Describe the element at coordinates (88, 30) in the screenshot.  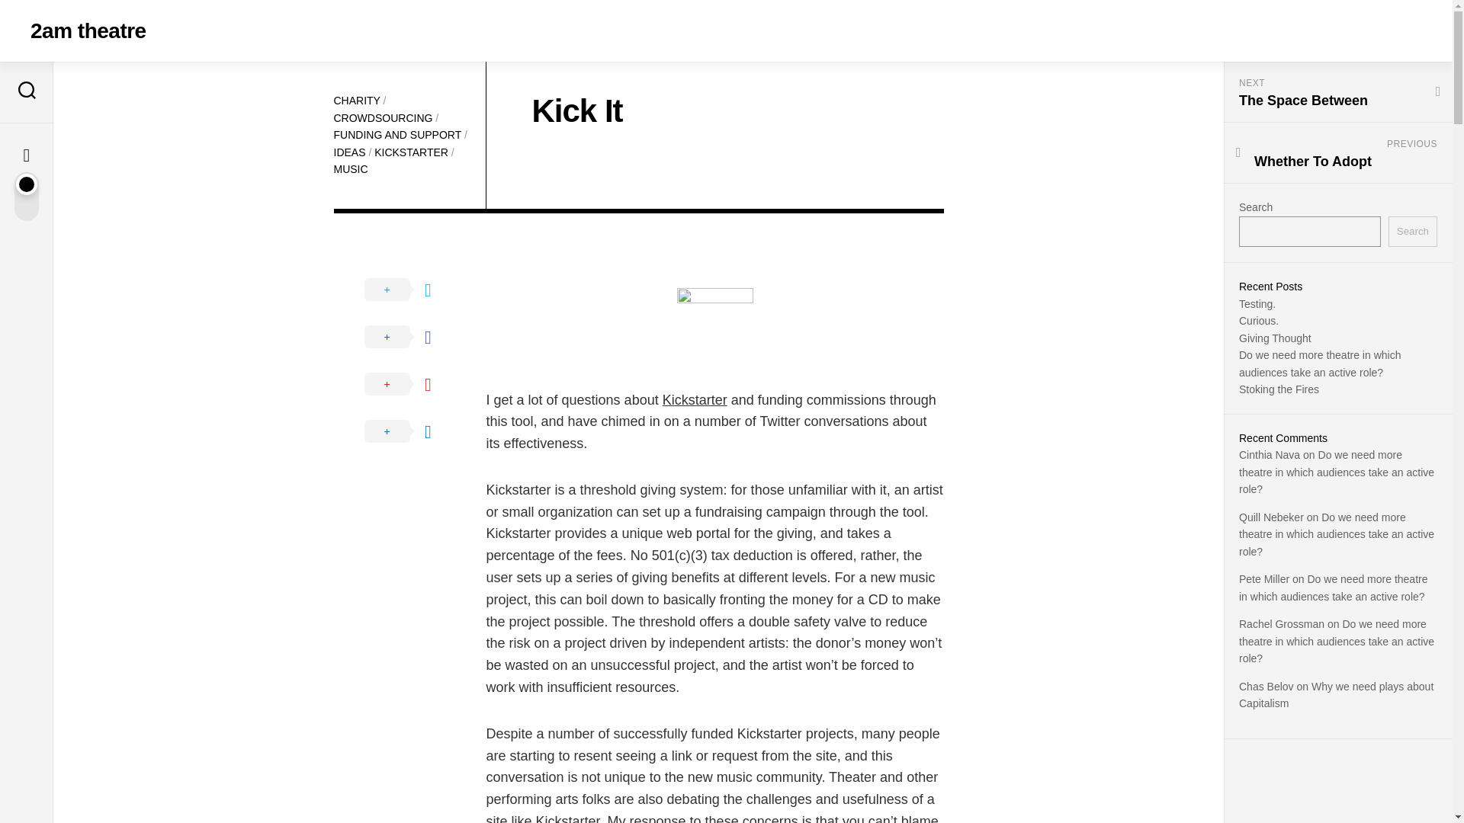
I see `2am theatre` at that location.